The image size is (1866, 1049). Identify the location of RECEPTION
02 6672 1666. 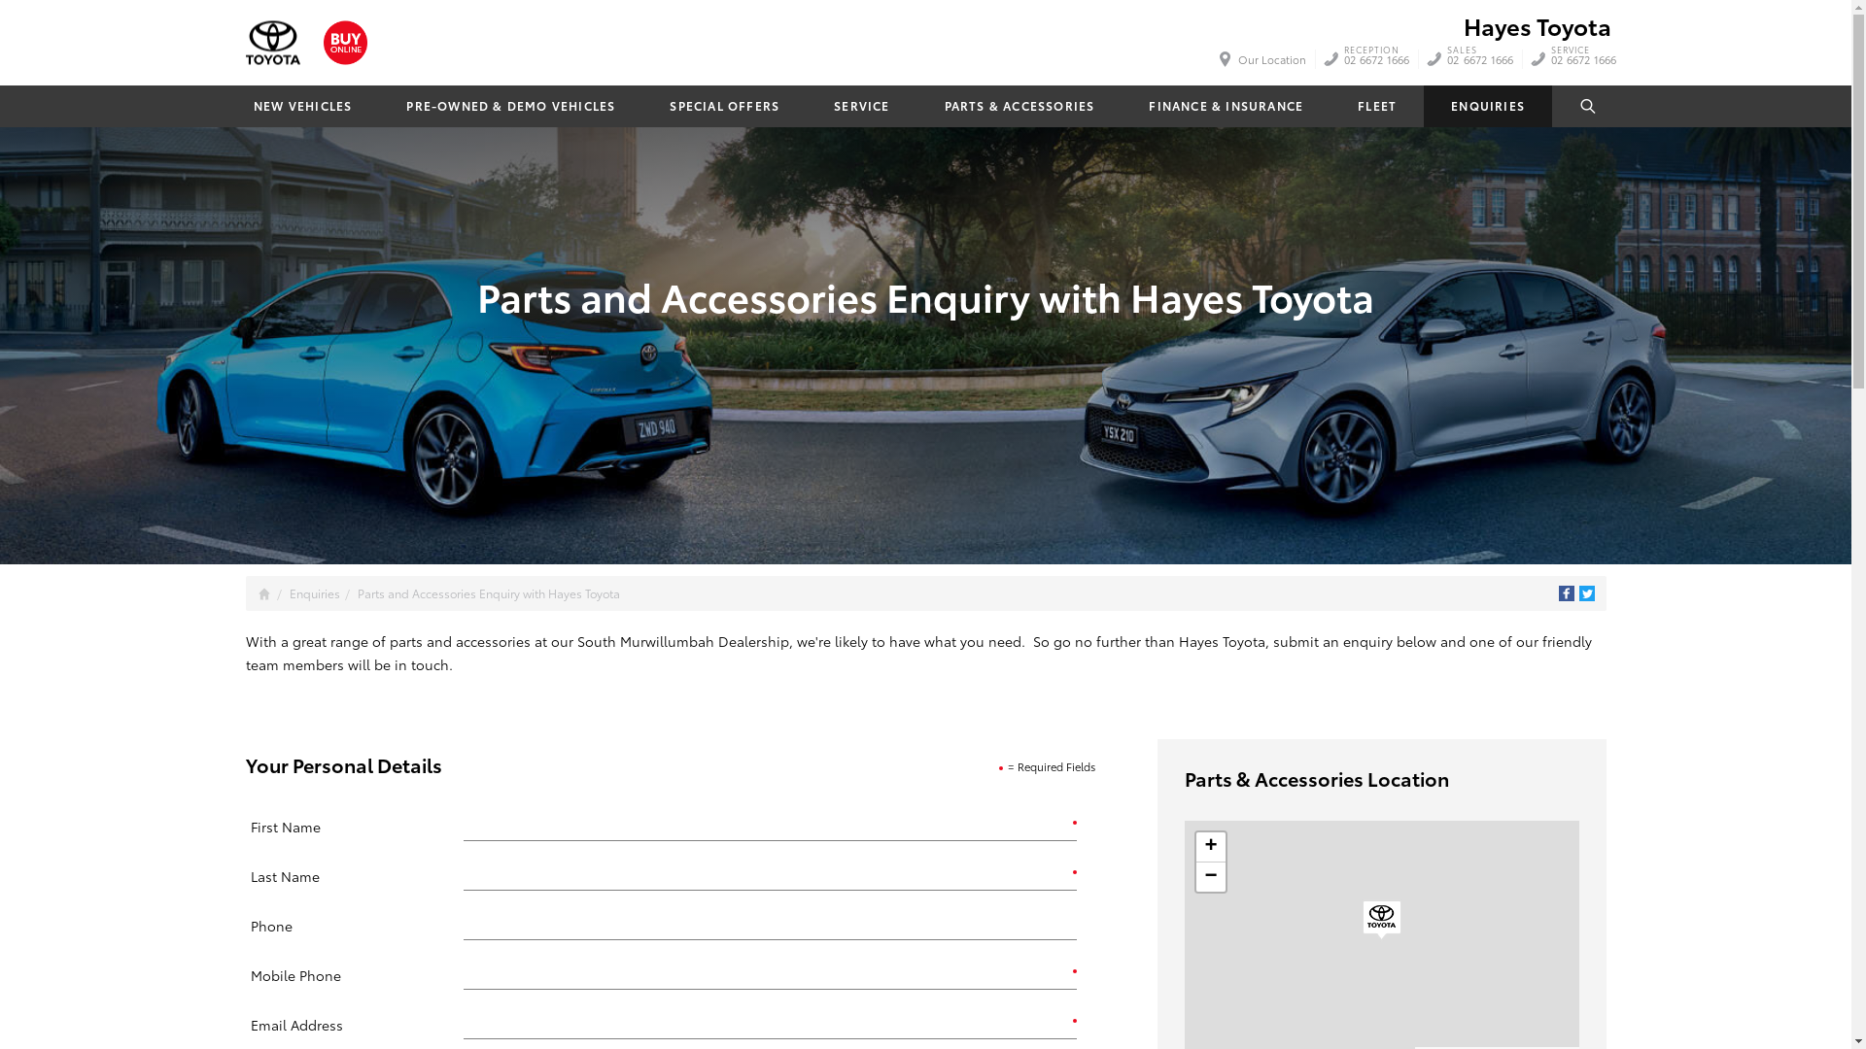
(1377, 59).